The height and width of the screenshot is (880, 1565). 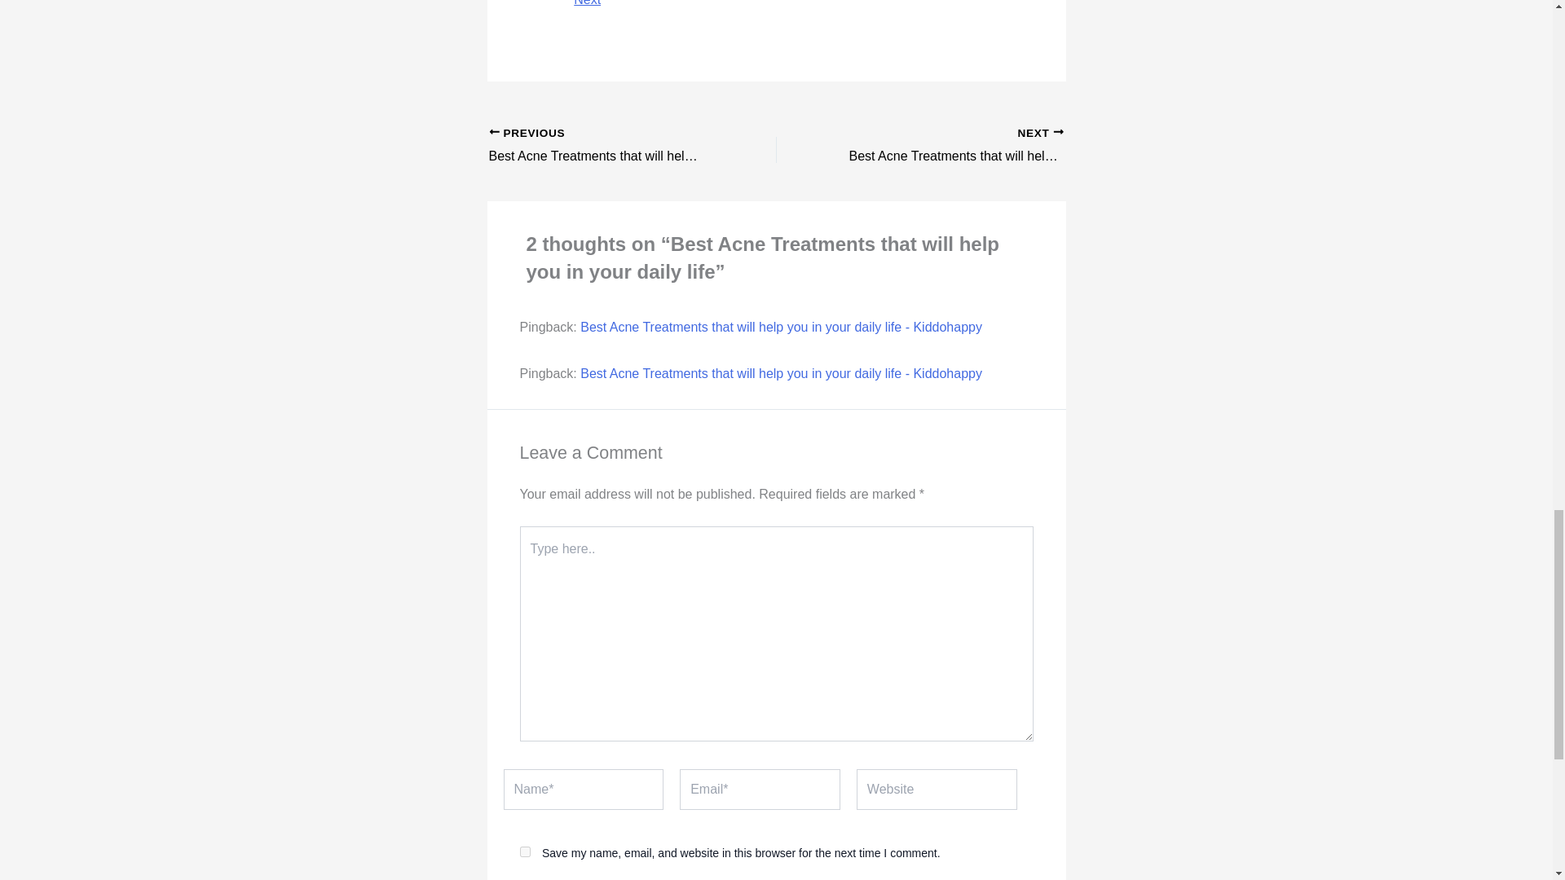 I want to click on Best Acne Treatments that will help you in your daily life, so click(x=604, y=147).